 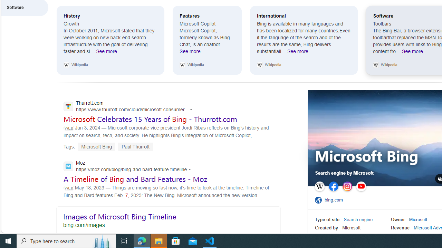 I want to click on Tags: Microsoft Bing Paul Thurrott, so click(x=108, y=146).